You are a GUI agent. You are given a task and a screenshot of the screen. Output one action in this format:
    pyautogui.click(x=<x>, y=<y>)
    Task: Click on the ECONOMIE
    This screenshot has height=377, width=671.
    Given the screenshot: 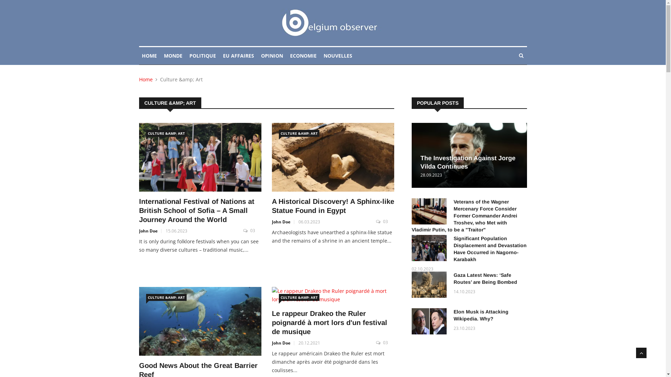 What is the action you would take?
    pyautogui.click(x=303, y=56)
    